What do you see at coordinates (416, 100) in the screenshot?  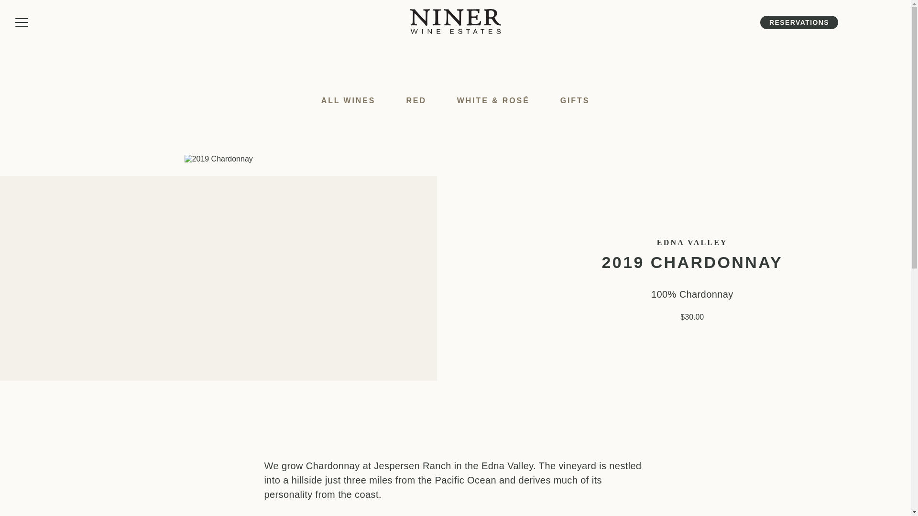 I see `RED` at bounding box center [416, 100].